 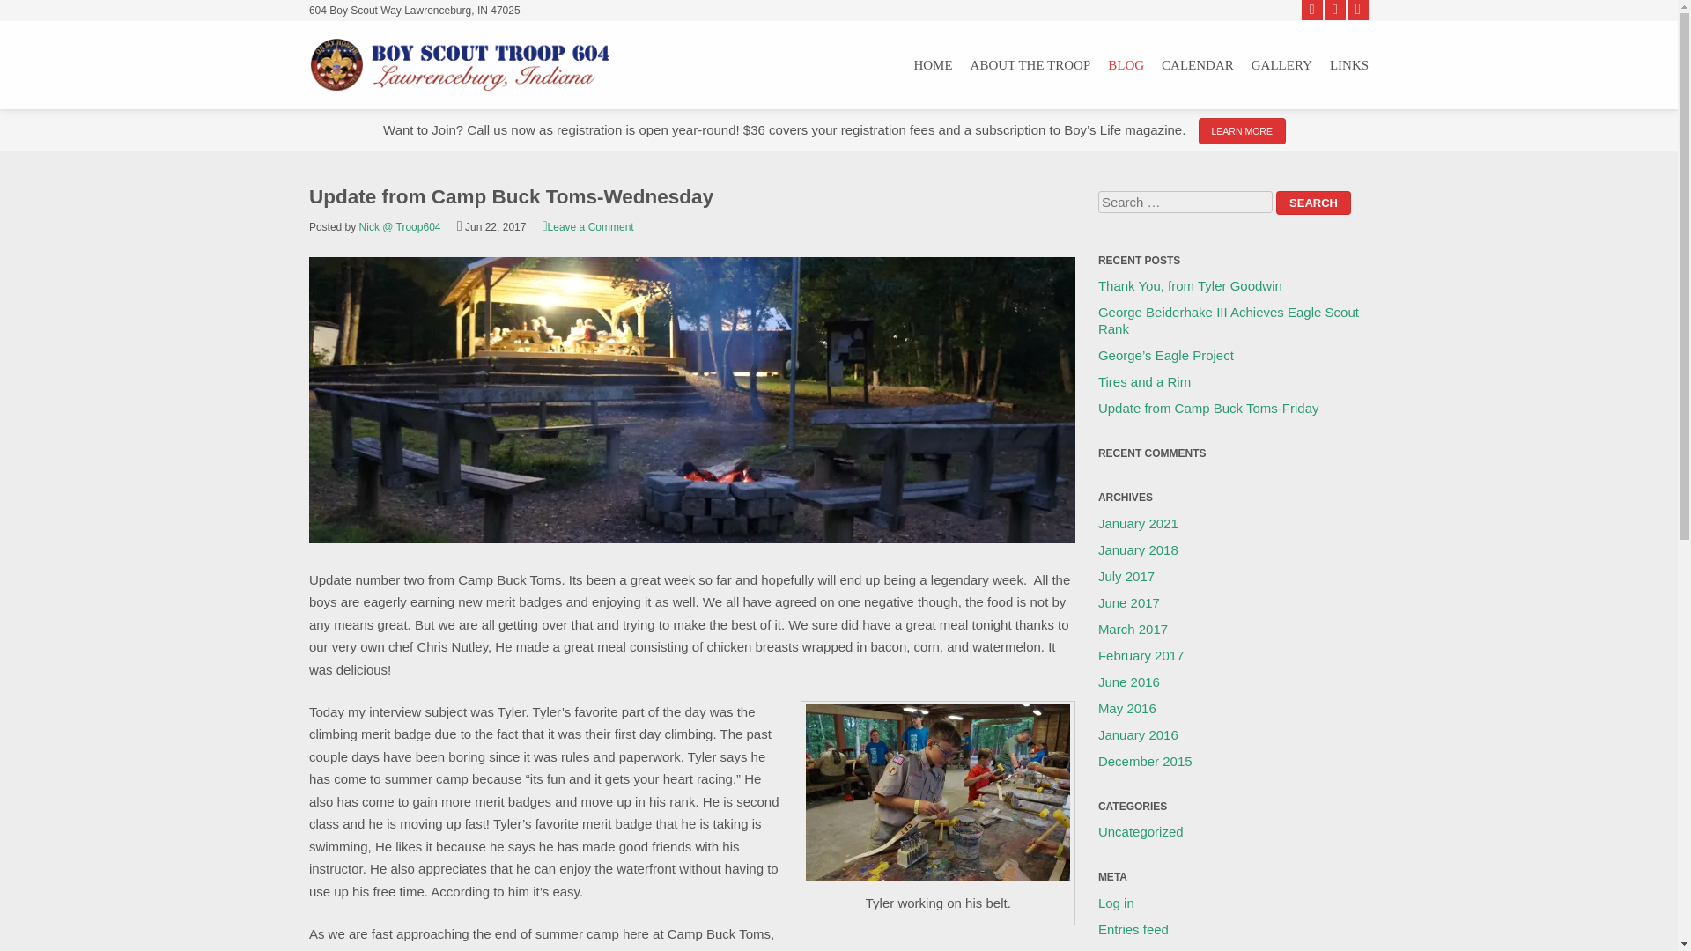 I want to click on ABOUT THE TROOP, so click(x=1030, y=65).